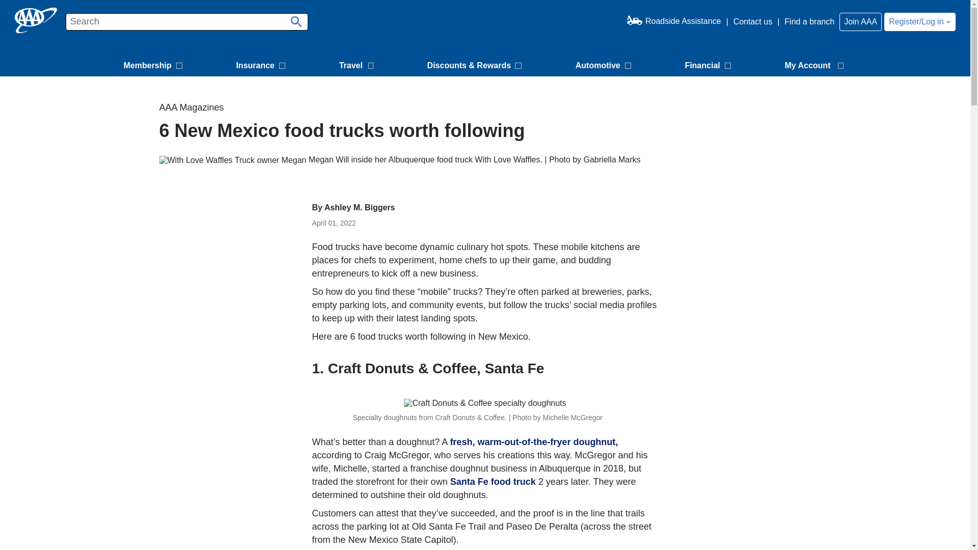 This screenshot has height=550, width=978. Describe the element at coordinates (809, 21) in the screenshot. I see `Find a branch` at that location.